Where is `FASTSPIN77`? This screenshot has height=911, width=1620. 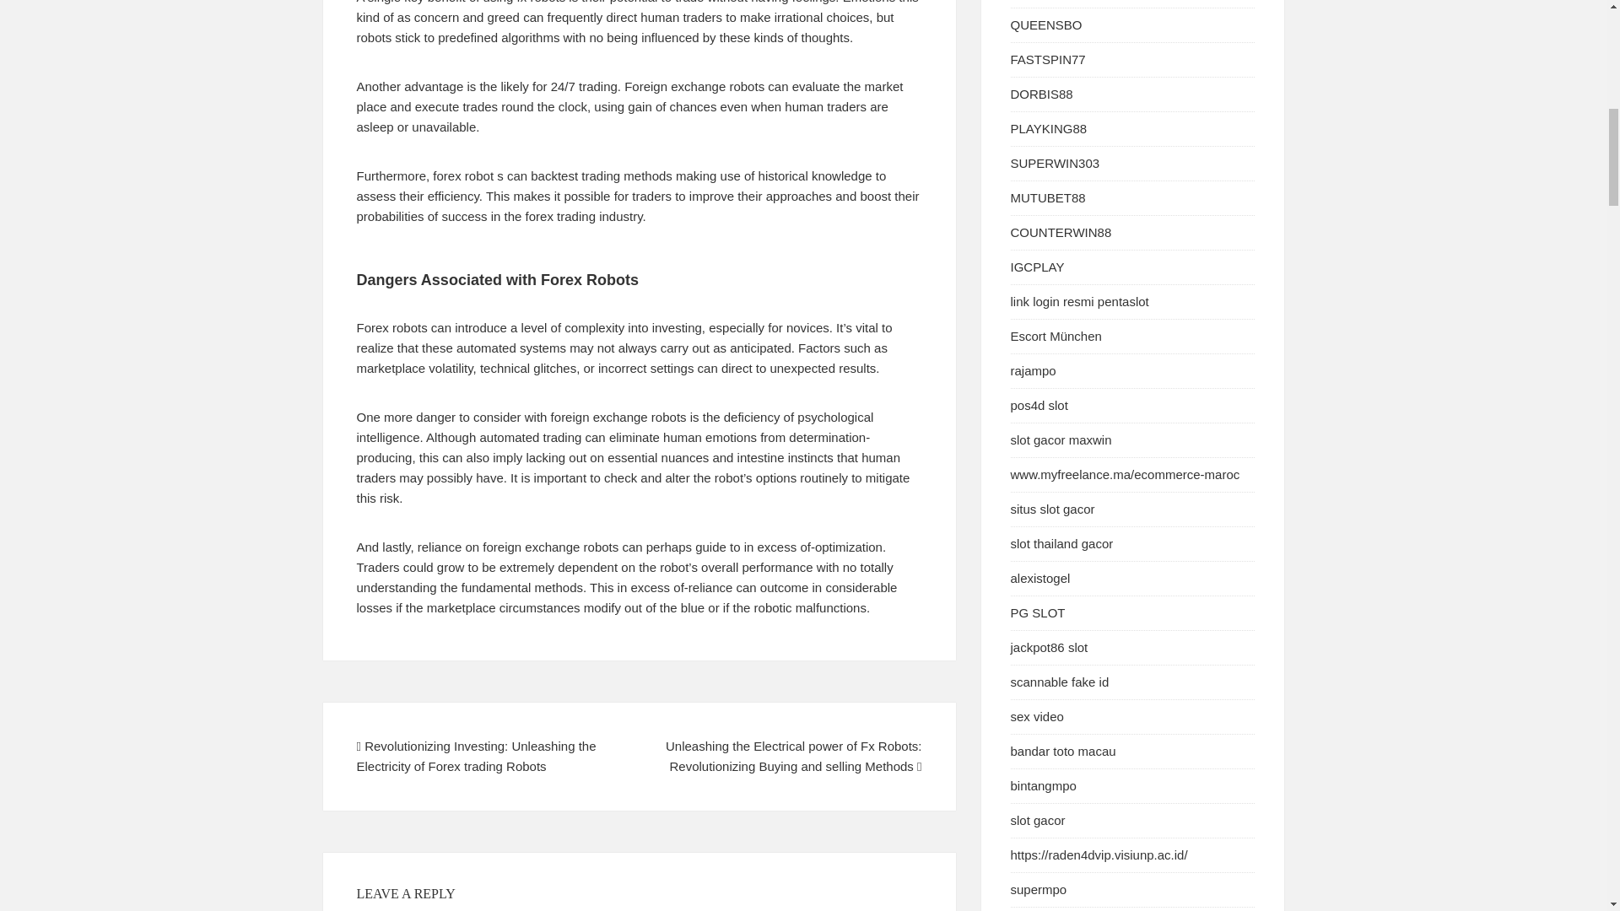 FASTSPIN77 is located at coordinates (1048, 59).